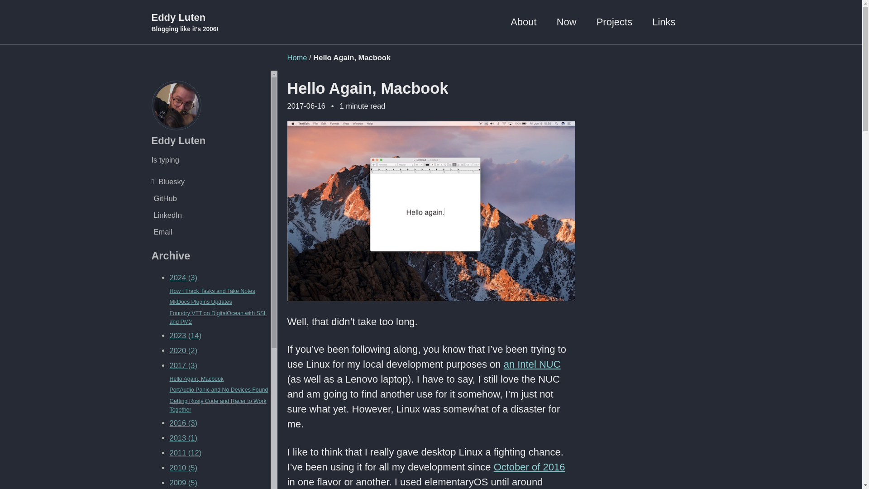 The height and width of the screenshot is (489, 869). I want to click on Posted on 2024-02-17, so click(212, 291).